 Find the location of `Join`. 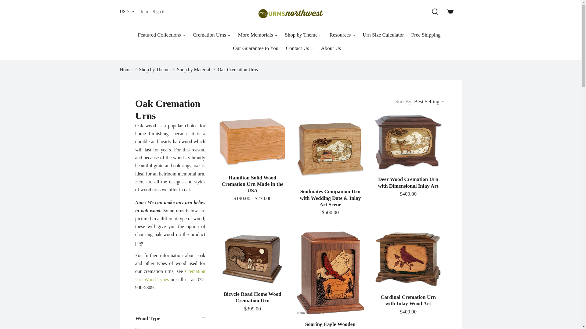

Join is located at coordinates (144, 12).